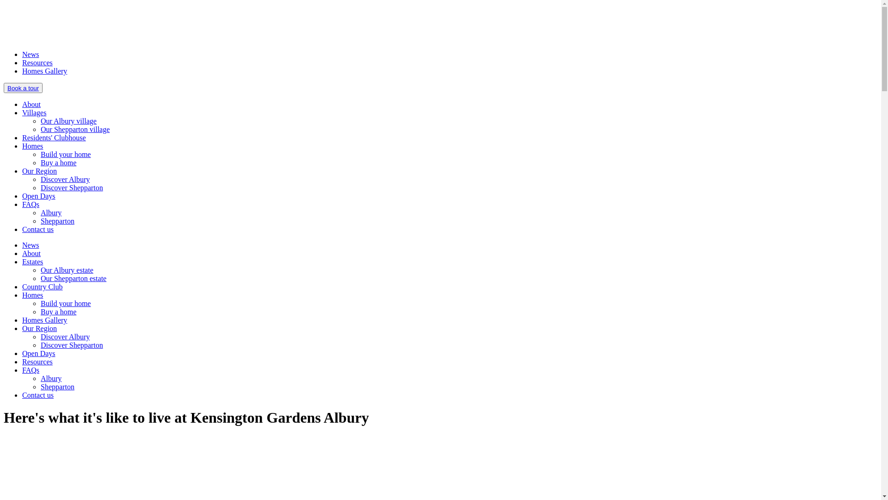 The image size is (888, 500). Describe the element at coordinates (23, 88) in the screenshot. I see `Book a tour` at that location.